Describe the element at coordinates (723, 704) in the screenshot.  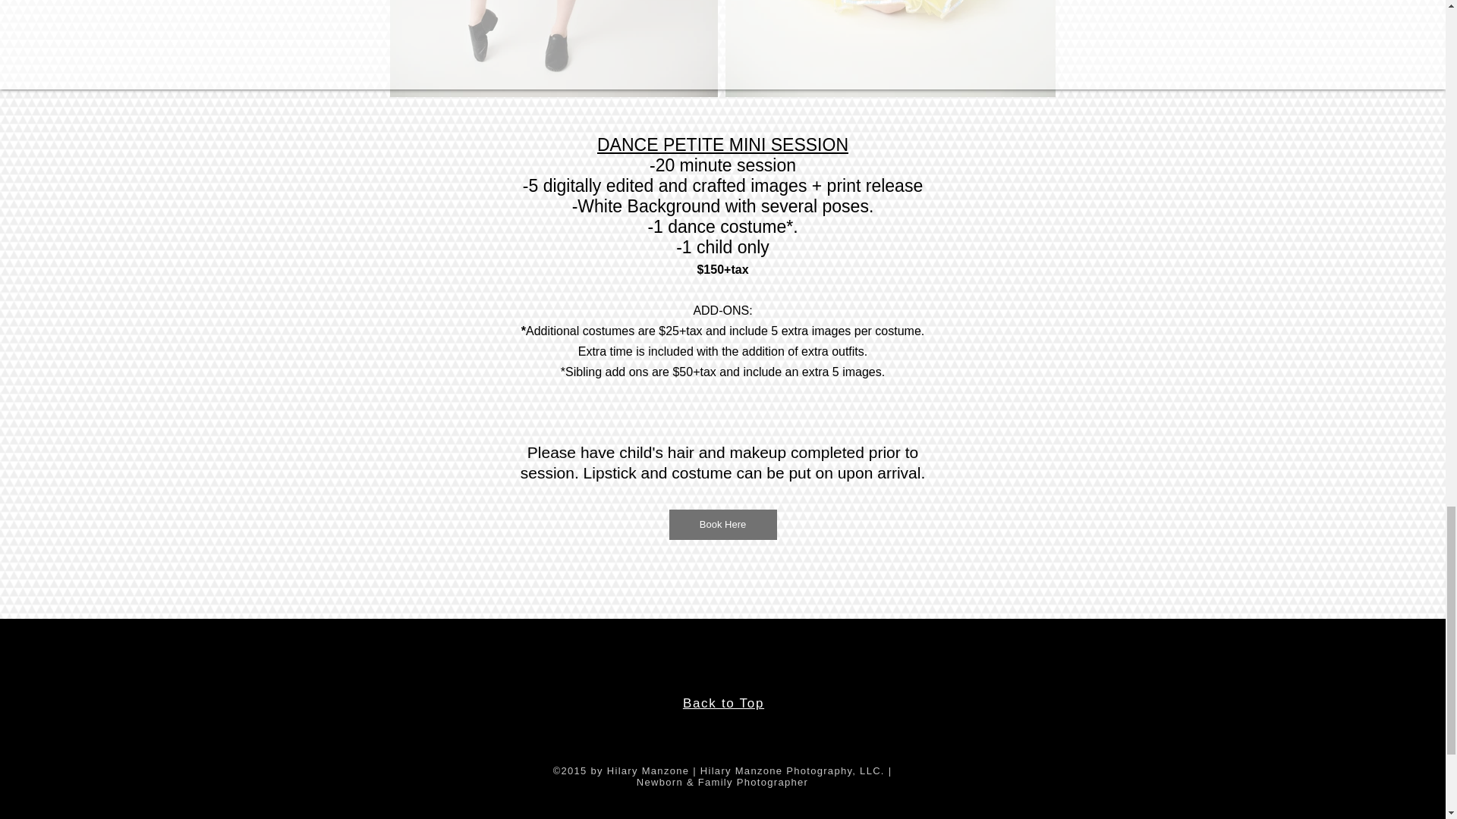
I see `Back to Top` at that location.